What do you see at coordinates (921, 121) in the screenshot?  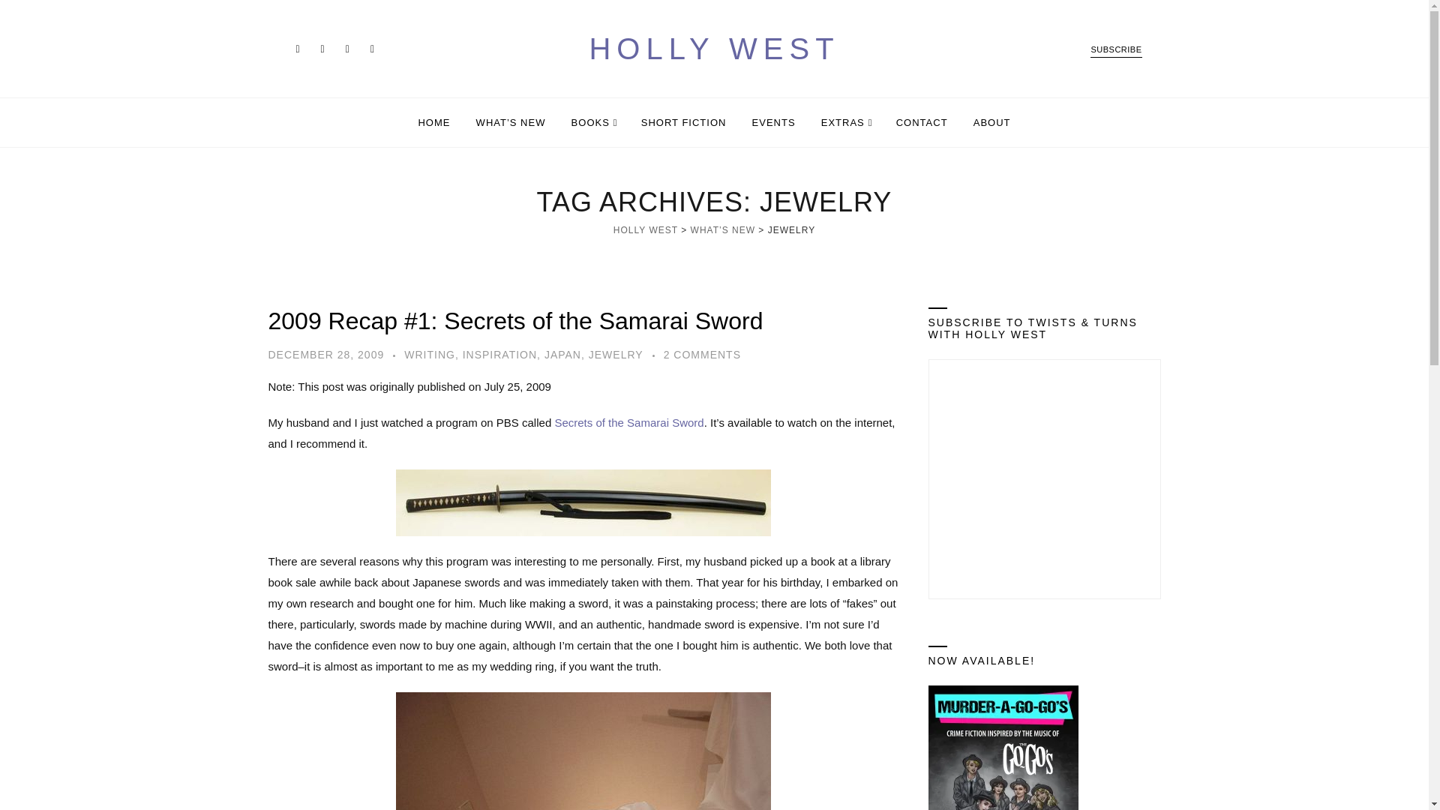 I see `CONTACT` at bounding box center [921, 121].